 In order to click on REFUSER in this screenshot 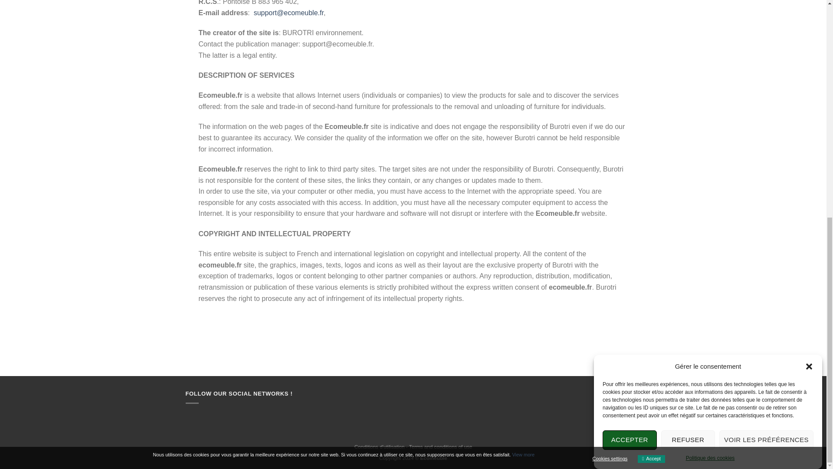, I will do `click(688, 78)`.